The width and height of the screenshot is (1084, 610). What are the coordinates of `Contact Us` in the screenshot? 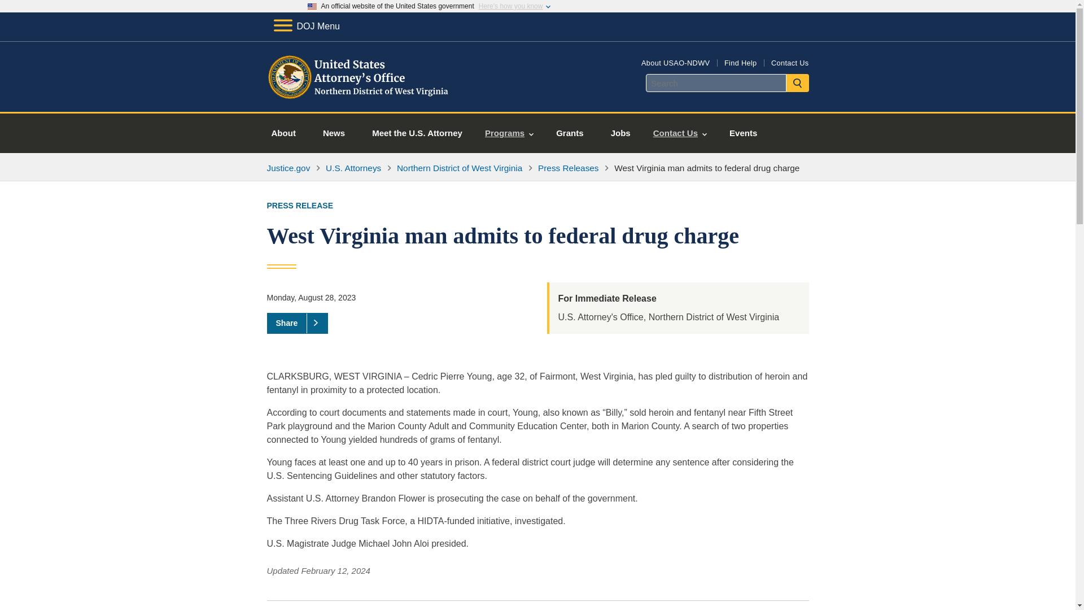 It's located at (789, 62).